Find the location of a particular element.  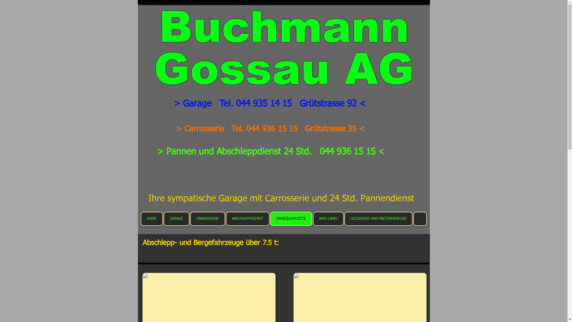

FAHRZEUGFLOTTE is located at coordinates (291, 219).